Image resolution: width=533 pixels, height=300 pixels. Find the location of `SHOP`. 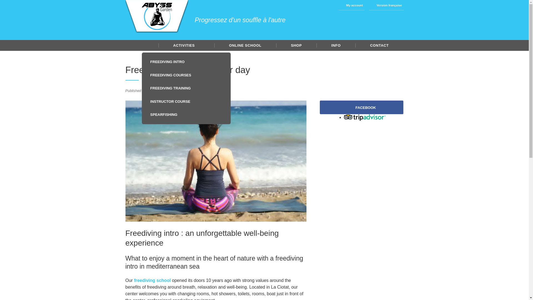

SHOP is located at coordinates (296, 45).